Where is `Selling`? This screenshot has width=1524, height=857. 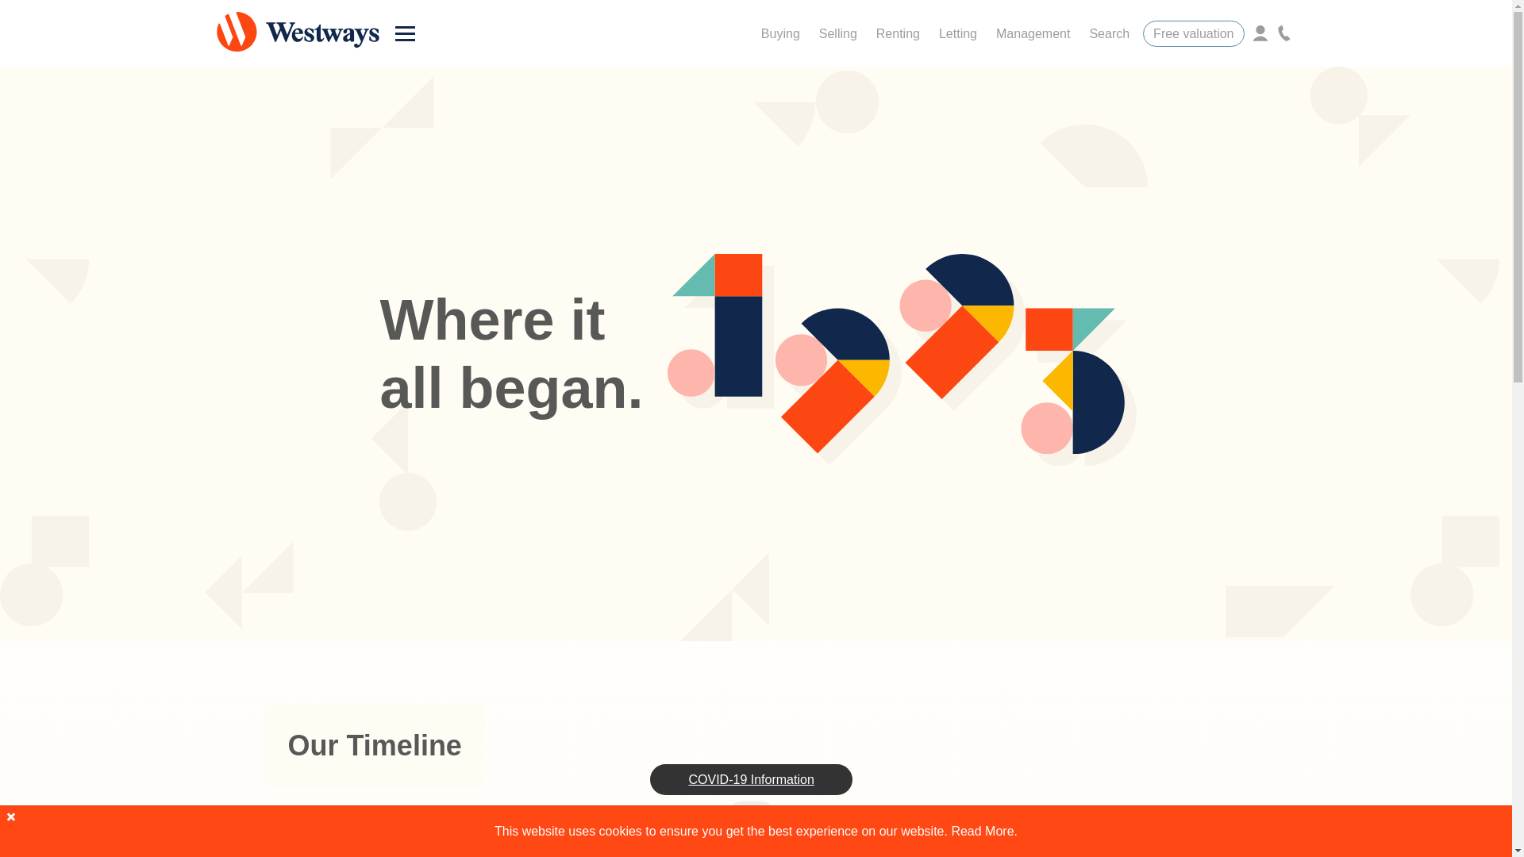 Selling is located at coordinates (838, 33).